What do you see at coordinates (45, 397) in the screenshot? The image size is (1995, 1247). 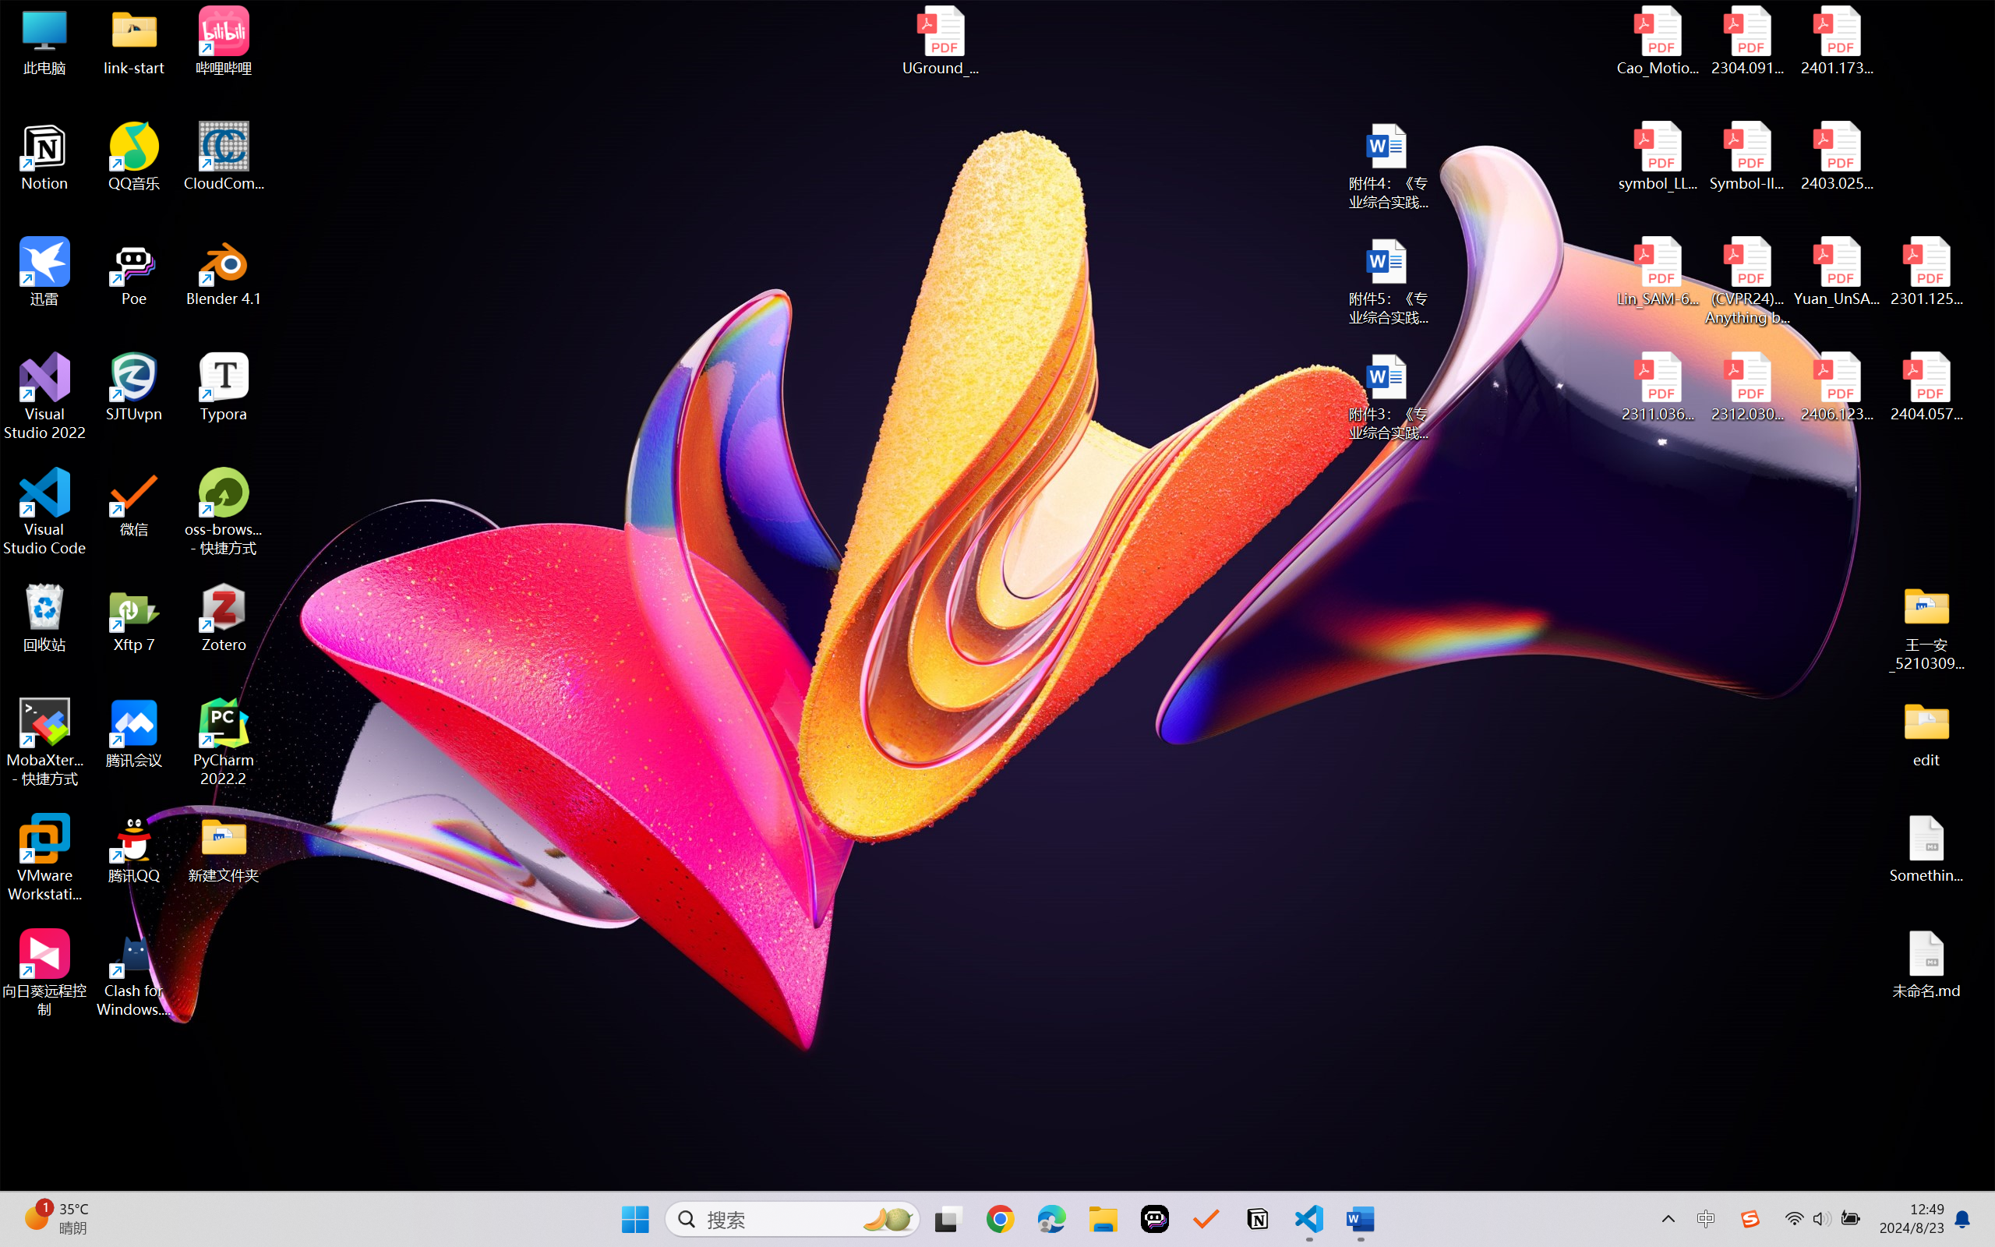 I see `Visual Studio 2022` at bounding box center [45, 397].